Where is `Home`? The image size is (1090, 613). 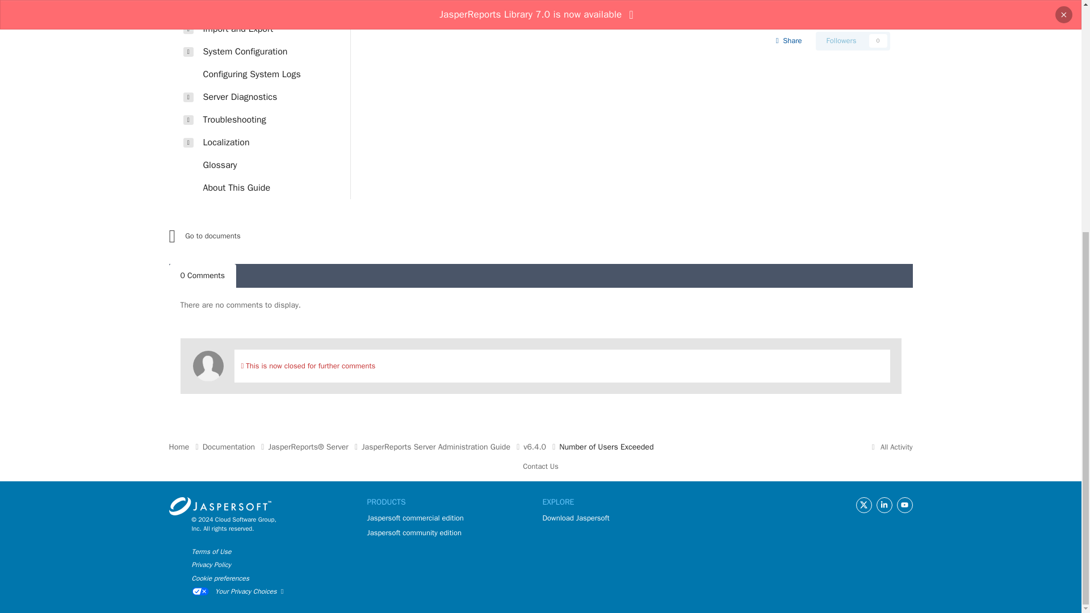 Home is located at coordinates (186, 447).